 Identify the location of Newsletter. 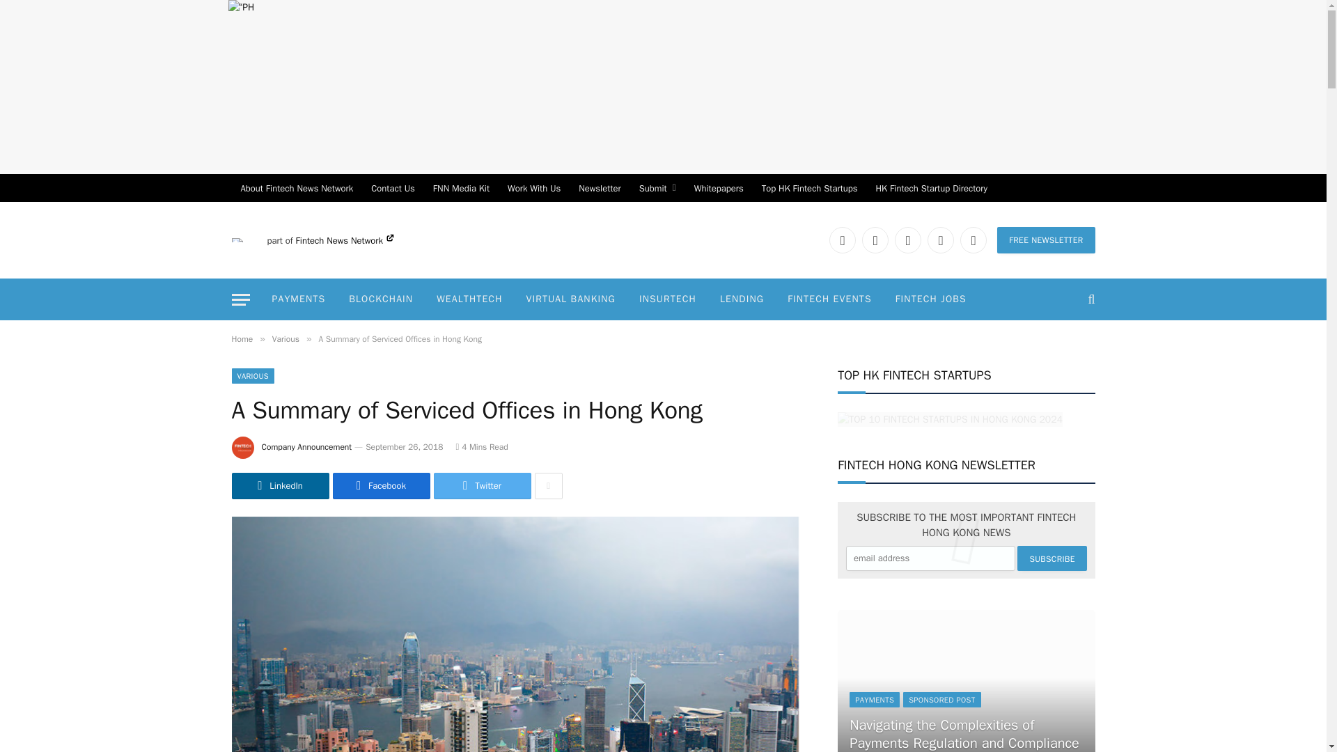
(599, 188).